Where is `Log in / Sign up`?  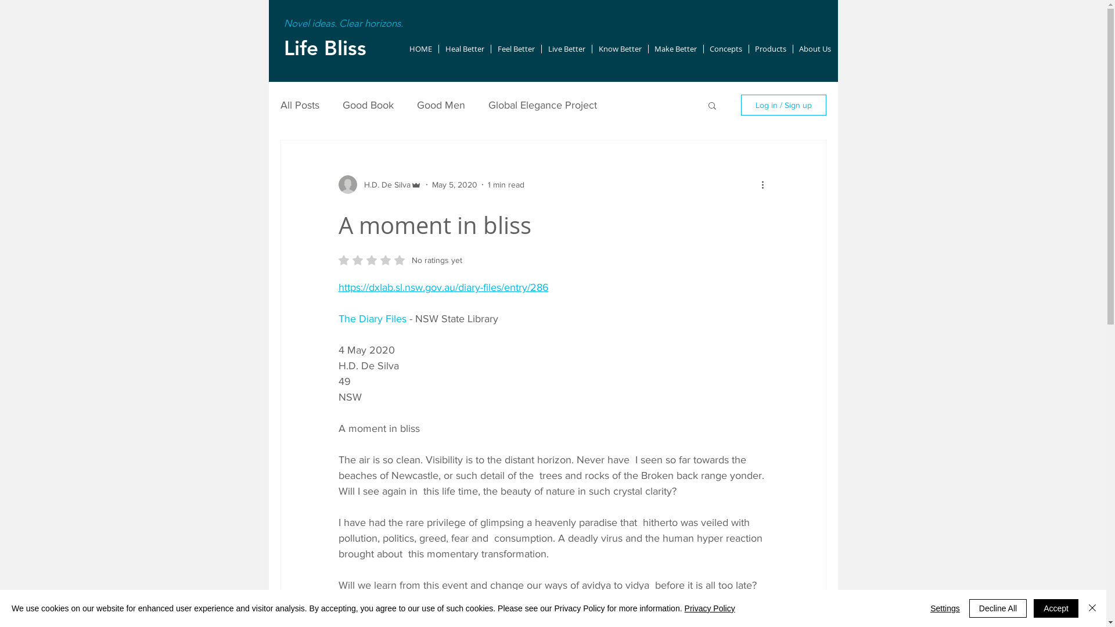 Log in / Sign up is located at coordinates (784, 105).